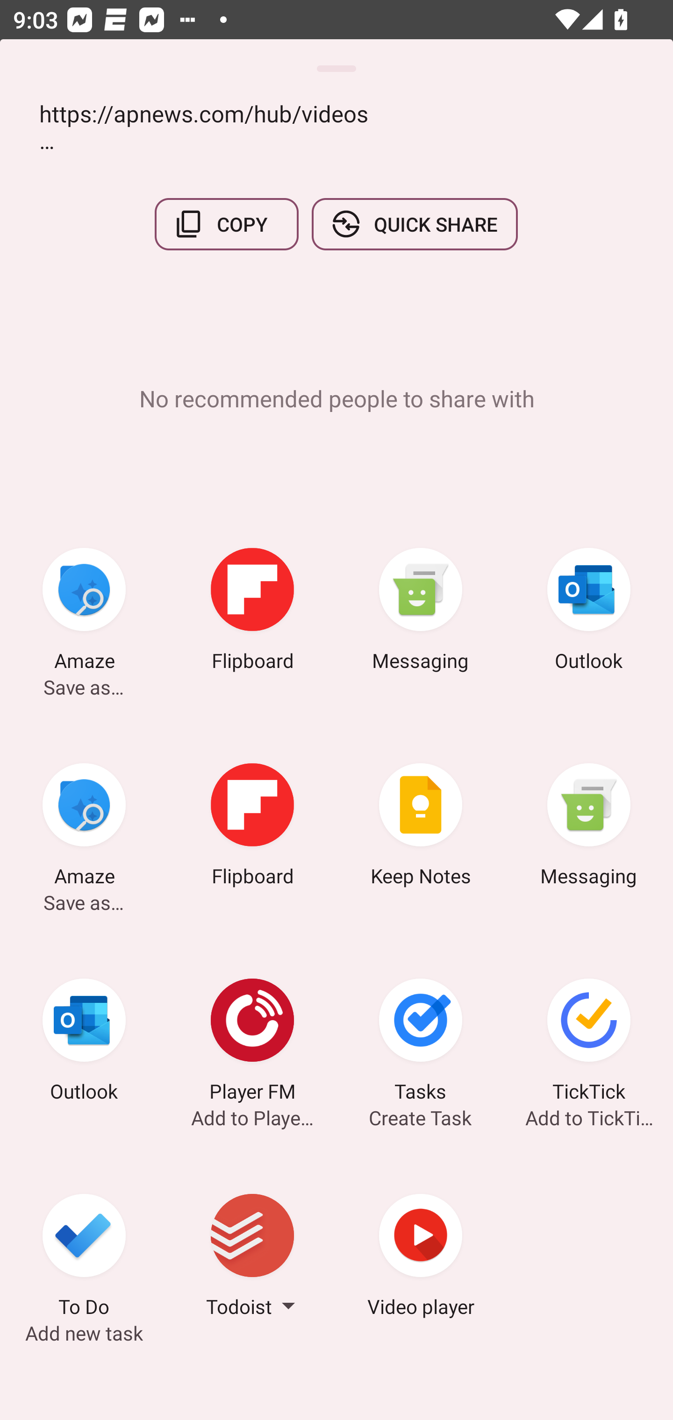  What do you see at coordinates (252, 828) in the screenshot?
I see `Flipboard` at bounding box center [252, 828].